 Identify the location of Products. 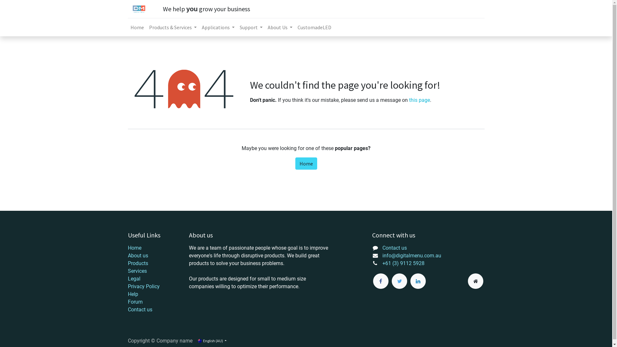
(138, 263).